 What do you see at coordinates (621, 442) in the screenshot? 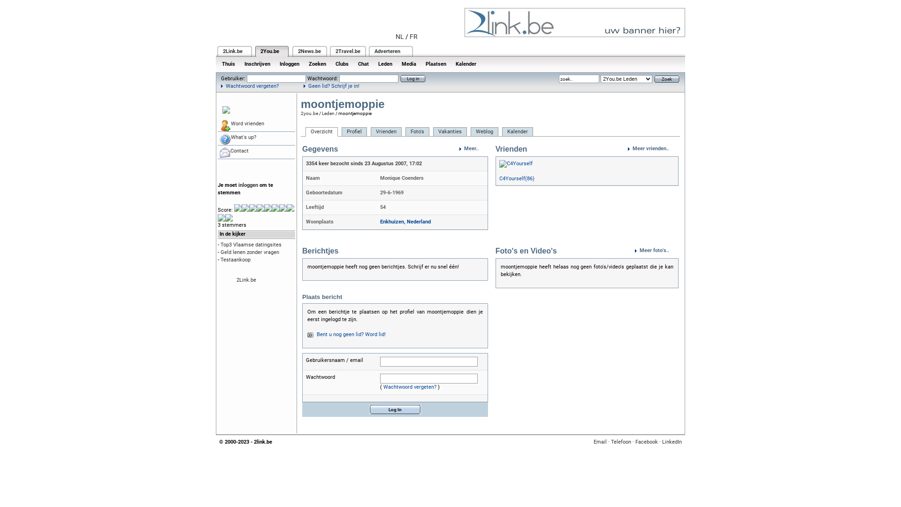
I see `Telefoon` at bounding box center [621, 442].